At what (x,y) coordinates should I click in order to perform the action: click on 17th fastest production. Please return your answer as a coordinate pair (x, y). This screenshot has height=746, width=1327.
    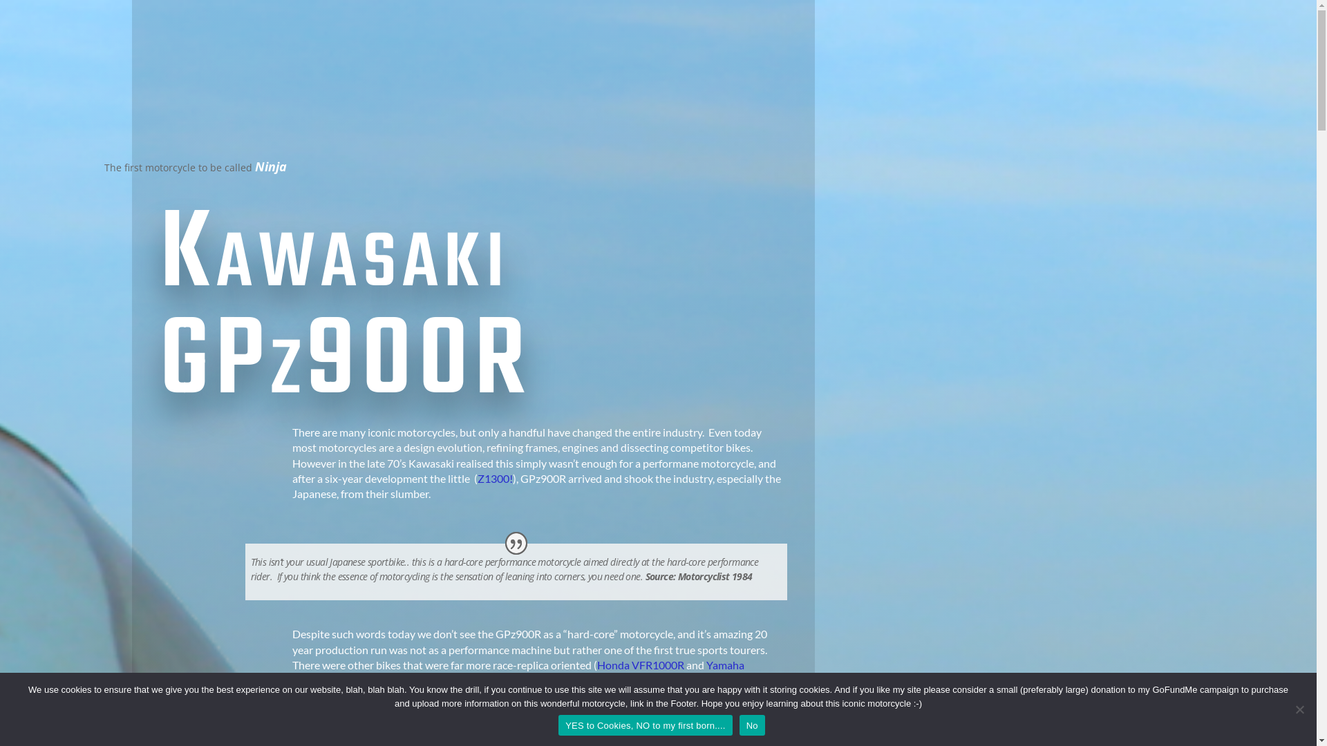
    Looking at the image, I should click on (572, 738).